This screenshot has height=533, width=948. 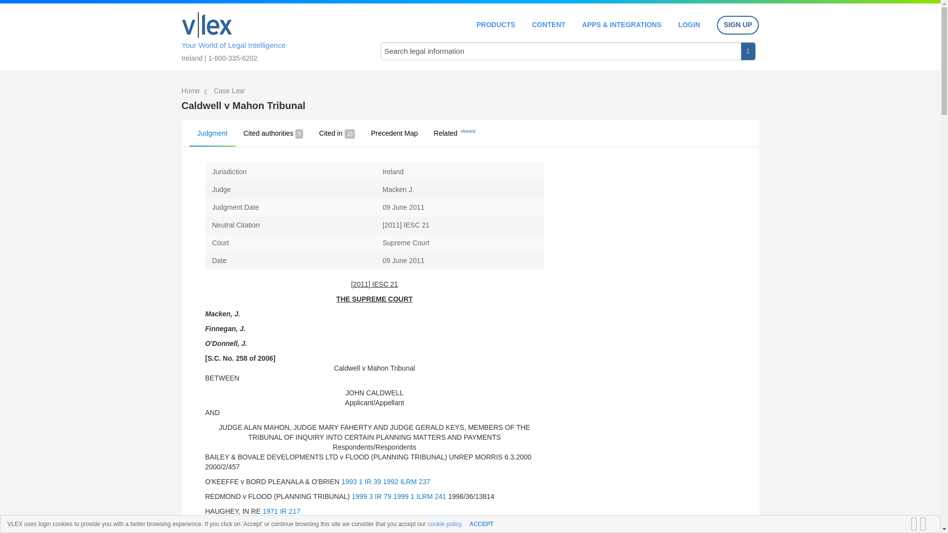 What do you see at coordinates (281, 511) in the screenshot?
I see `1971 IR 217` at bounding box center [281, 511].